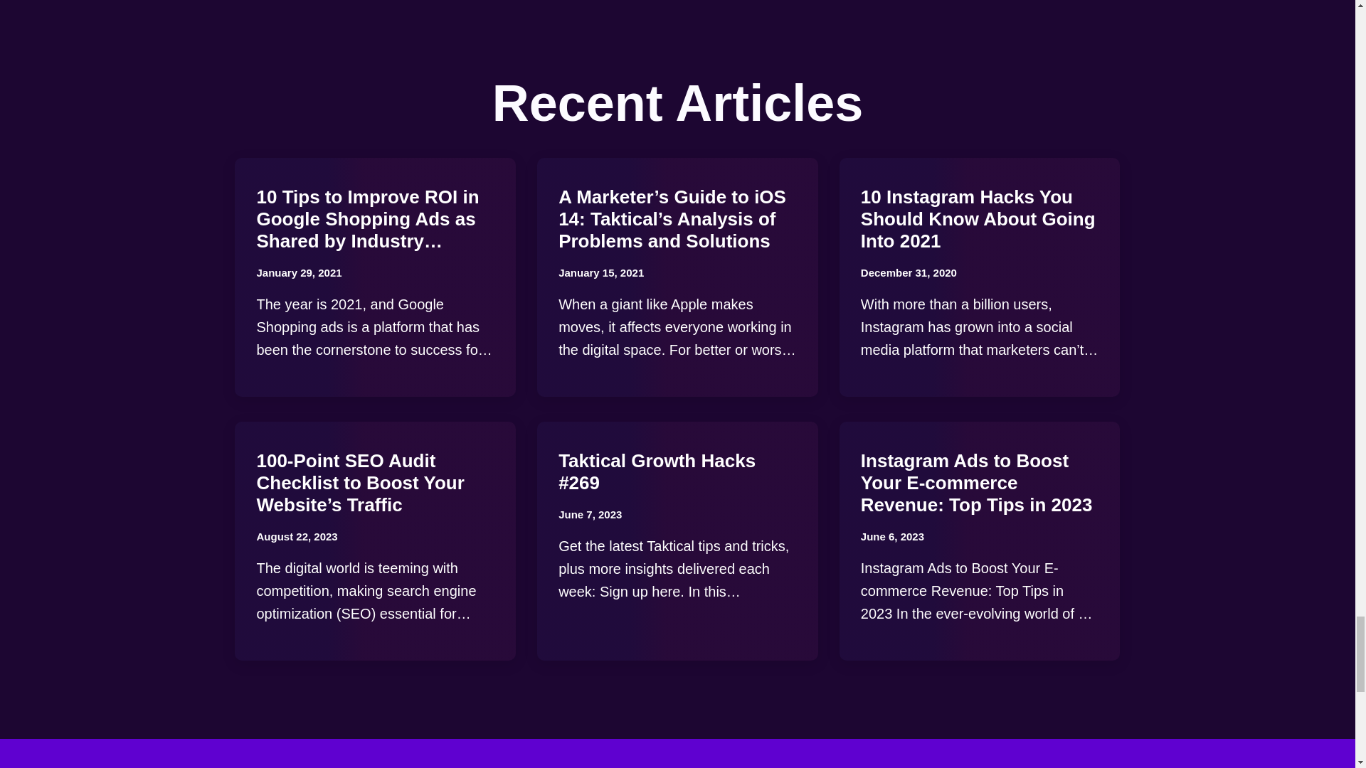 This screenshot has width=1366, height=768. I want to click on 10 Instagram Hacks You Should Know About Going Into 2021, so click(978, 219).